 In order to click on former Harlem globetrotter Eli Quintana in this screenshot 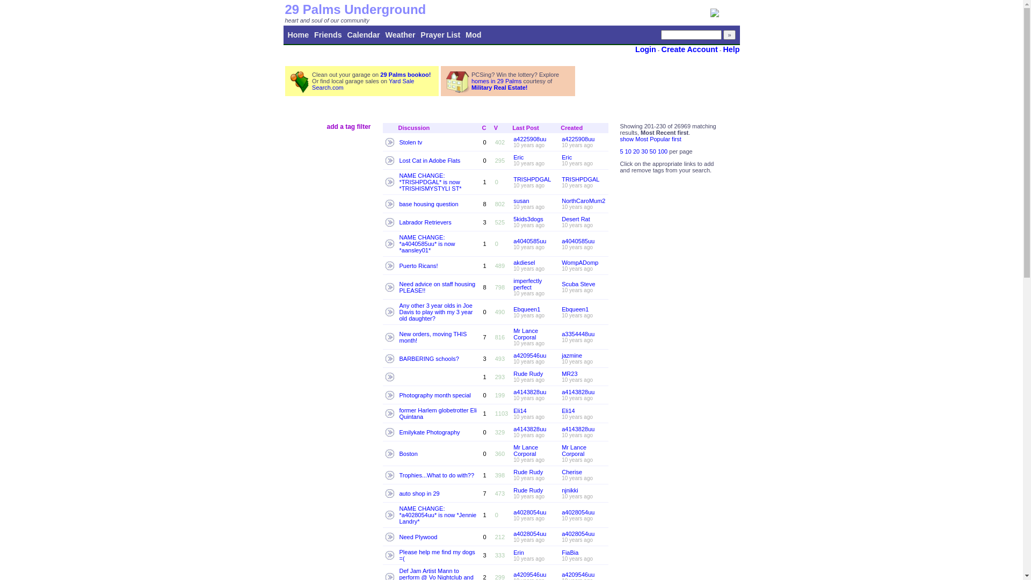, I will do `click(438, 414)`.